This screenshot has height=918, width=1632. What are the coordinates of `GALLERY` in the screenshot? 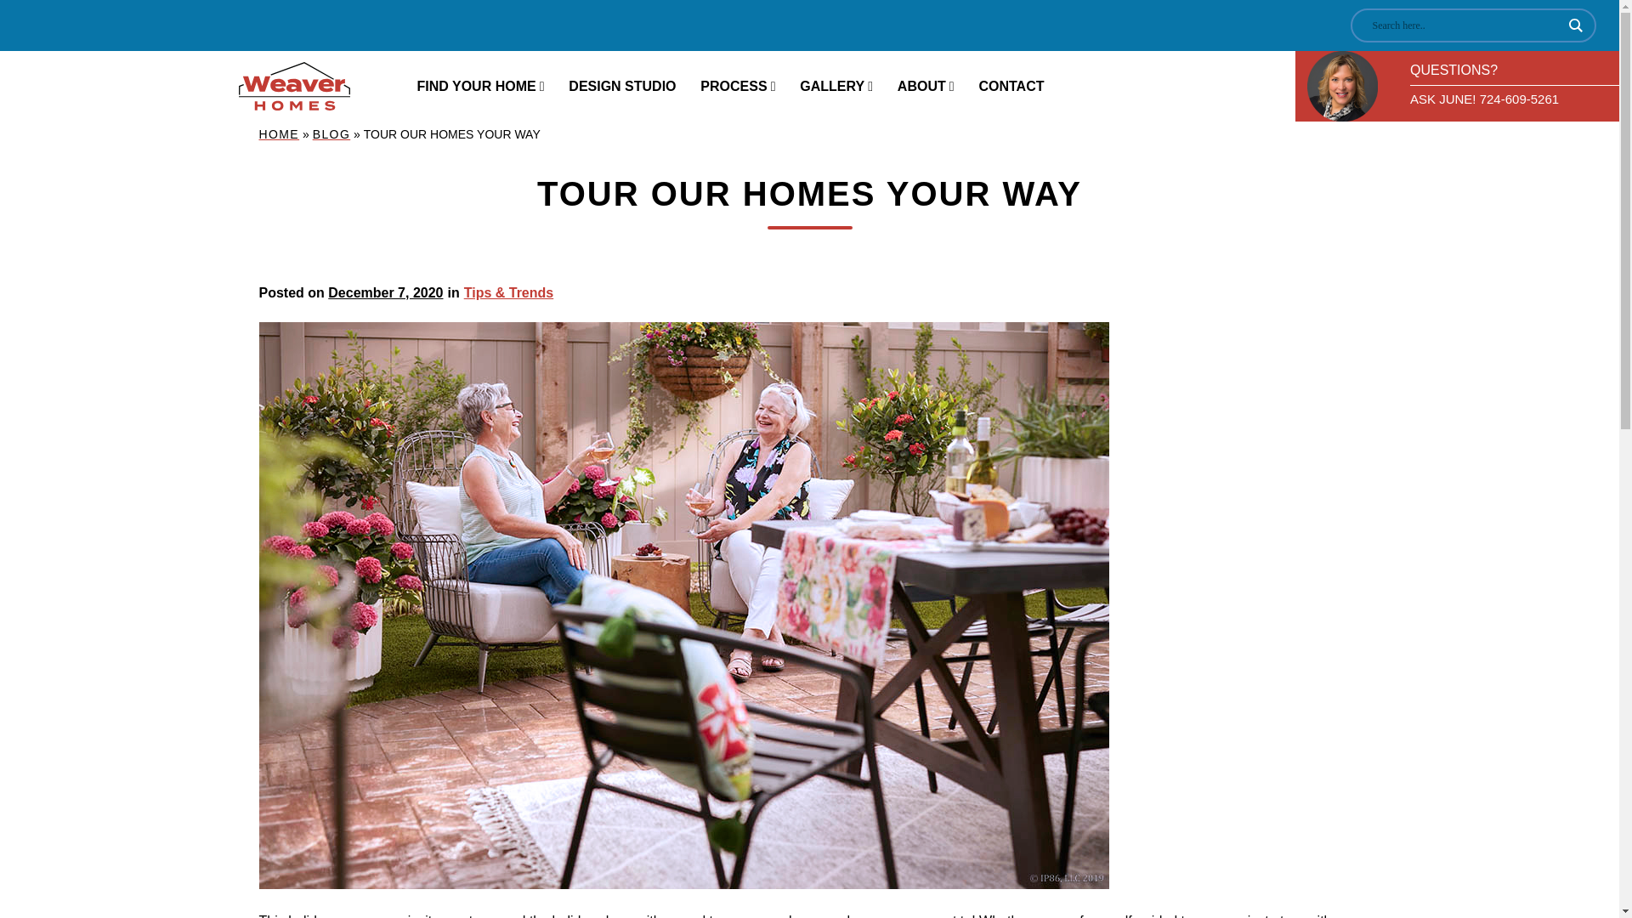 It's located at (836, 87).